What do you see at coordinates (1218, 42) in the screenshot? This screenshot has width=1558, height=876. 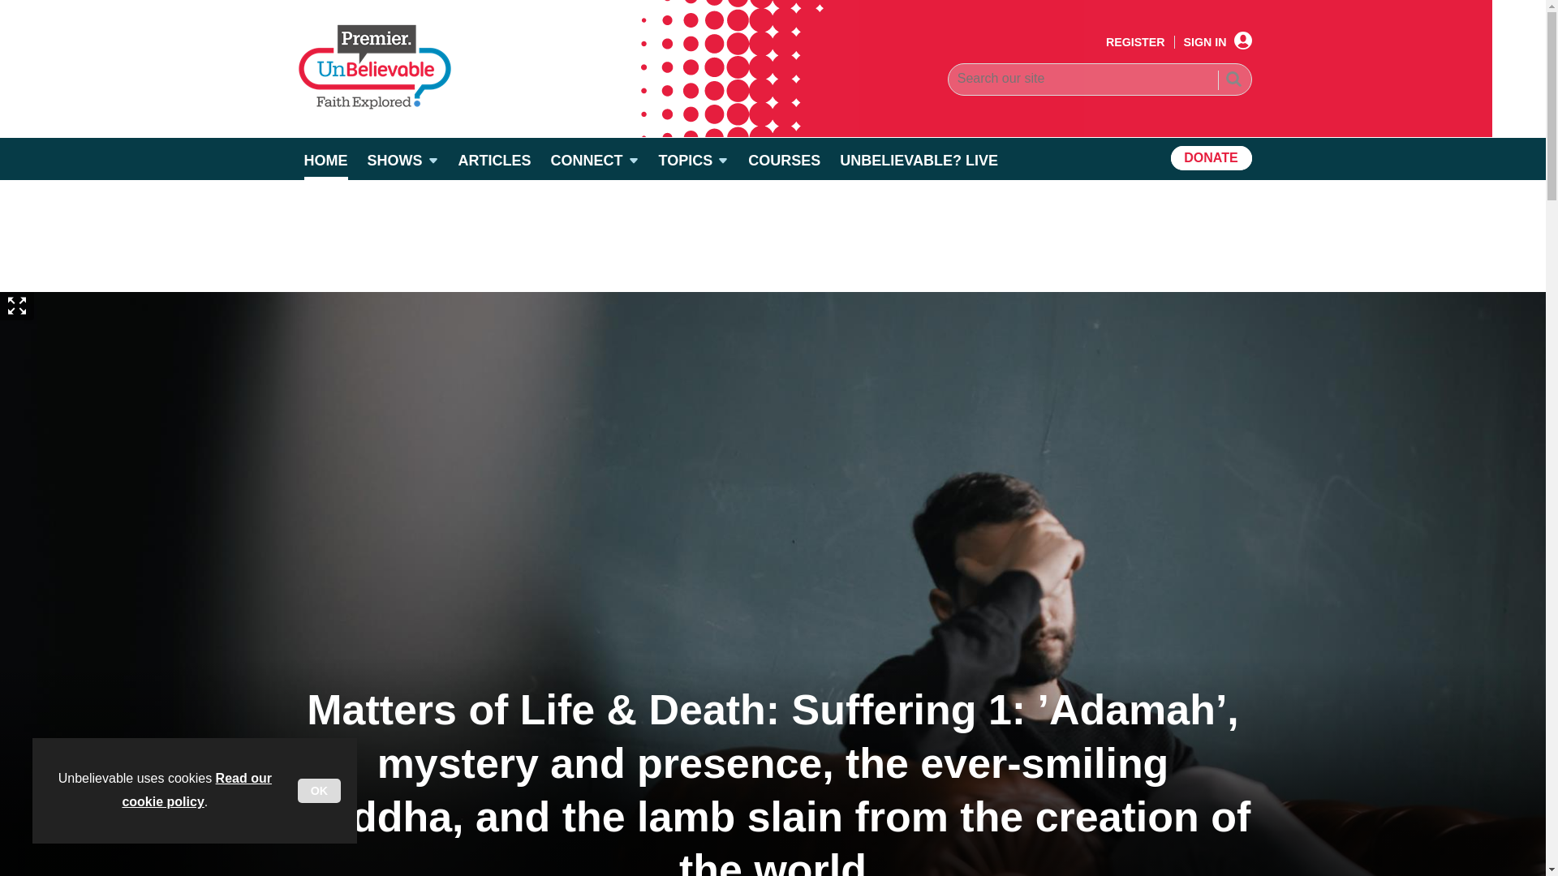 I see `SIGN IN` at bounding box center [1218, 42].